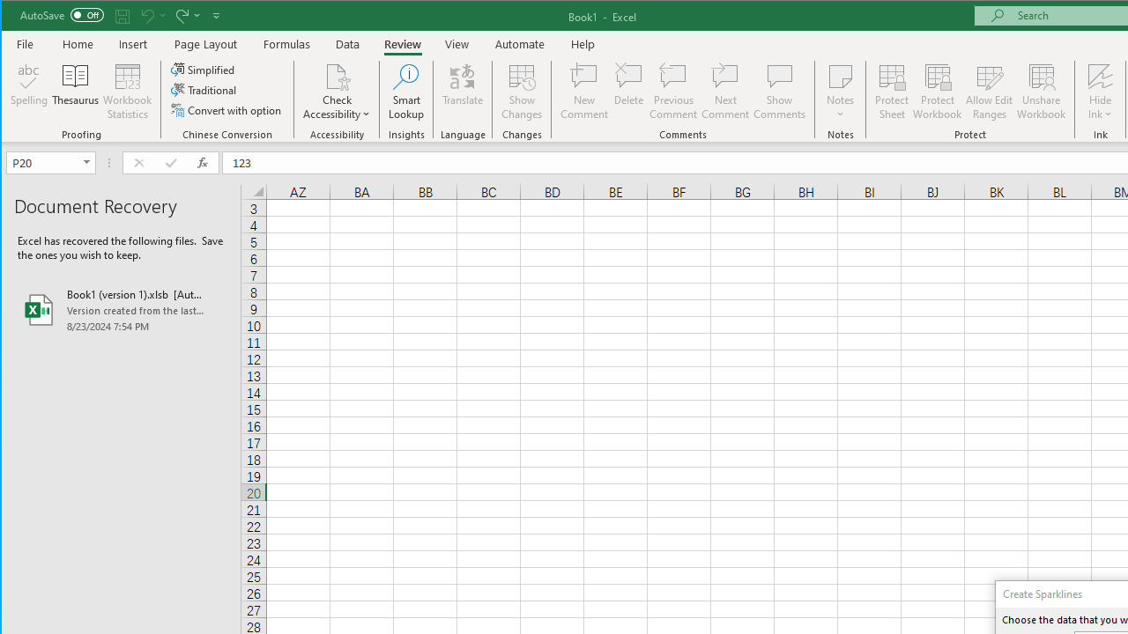 Image resolution: width=1128 pixels, height=634 pixels. I want to click on Next Comment, so click(724, 92).